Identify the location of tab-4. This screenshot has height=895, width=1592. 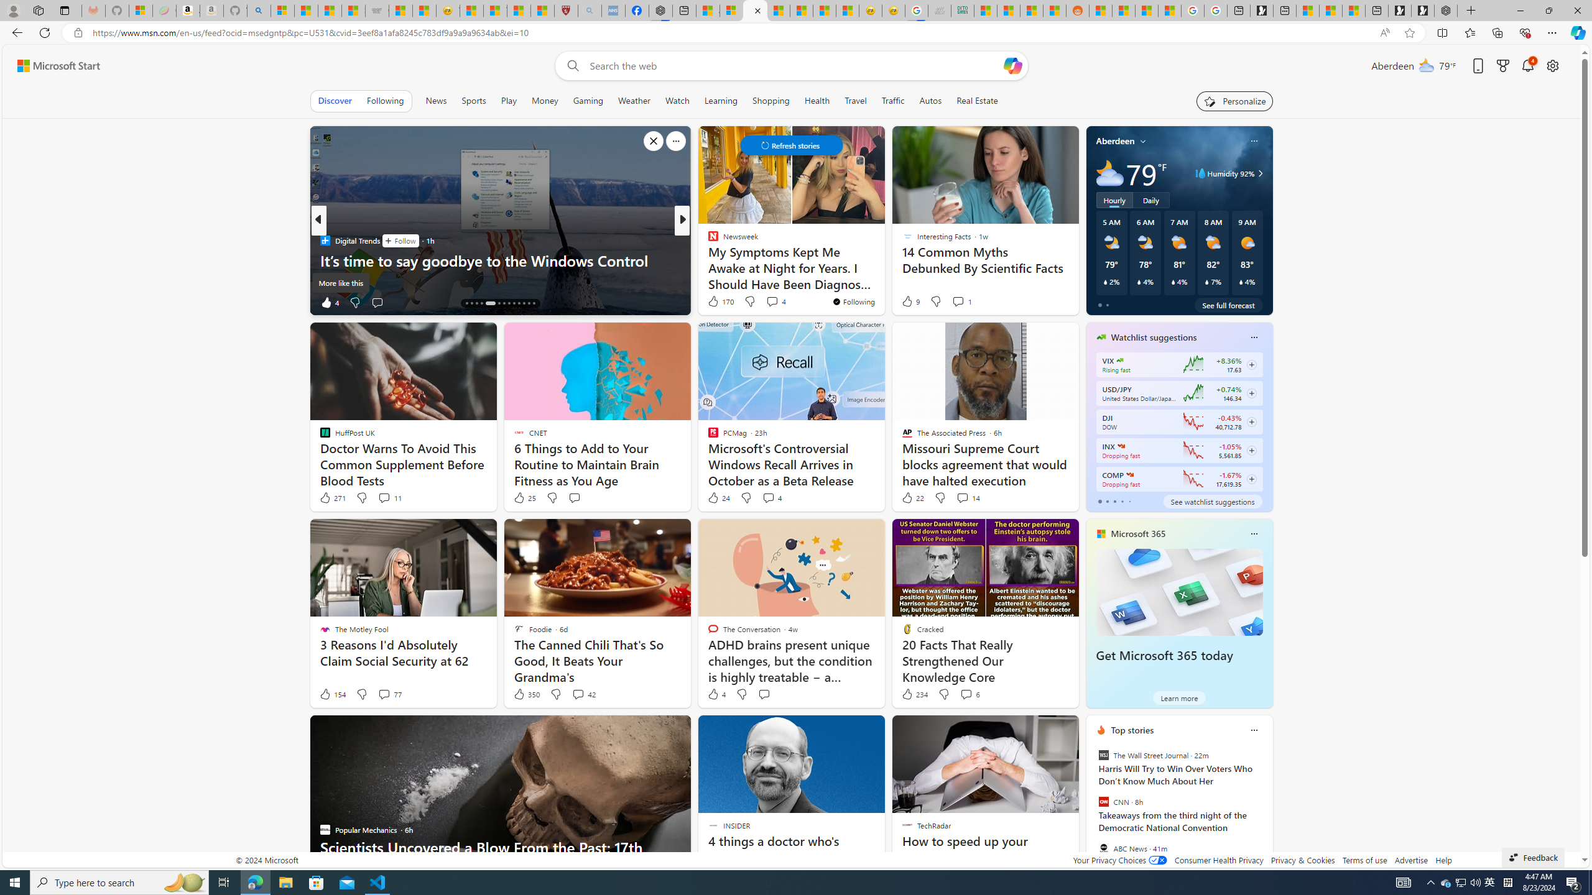
(1129, 501).